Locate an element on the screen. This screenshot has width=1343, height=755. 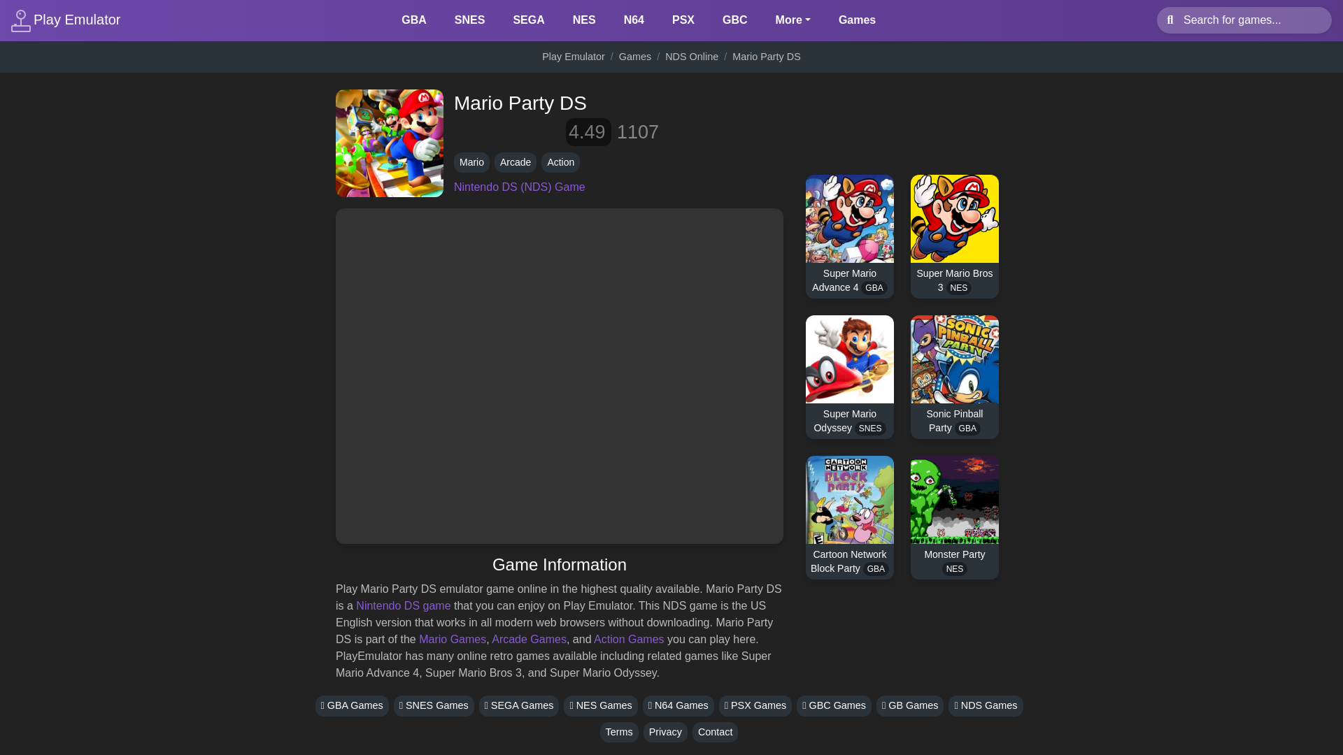
Action is located at coordinates (560, 162).